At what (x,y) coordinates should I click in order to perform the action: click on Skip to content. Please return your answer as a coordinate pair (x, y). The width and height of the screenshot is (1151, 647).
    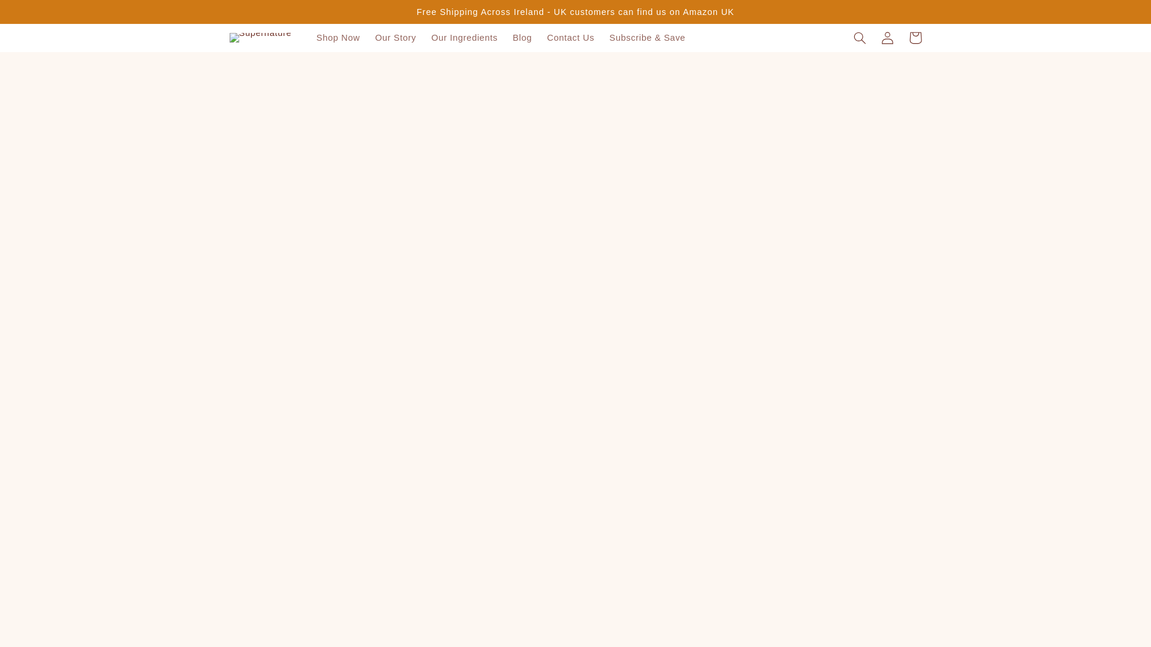
    Looking at the image, I should click on (38, 14).